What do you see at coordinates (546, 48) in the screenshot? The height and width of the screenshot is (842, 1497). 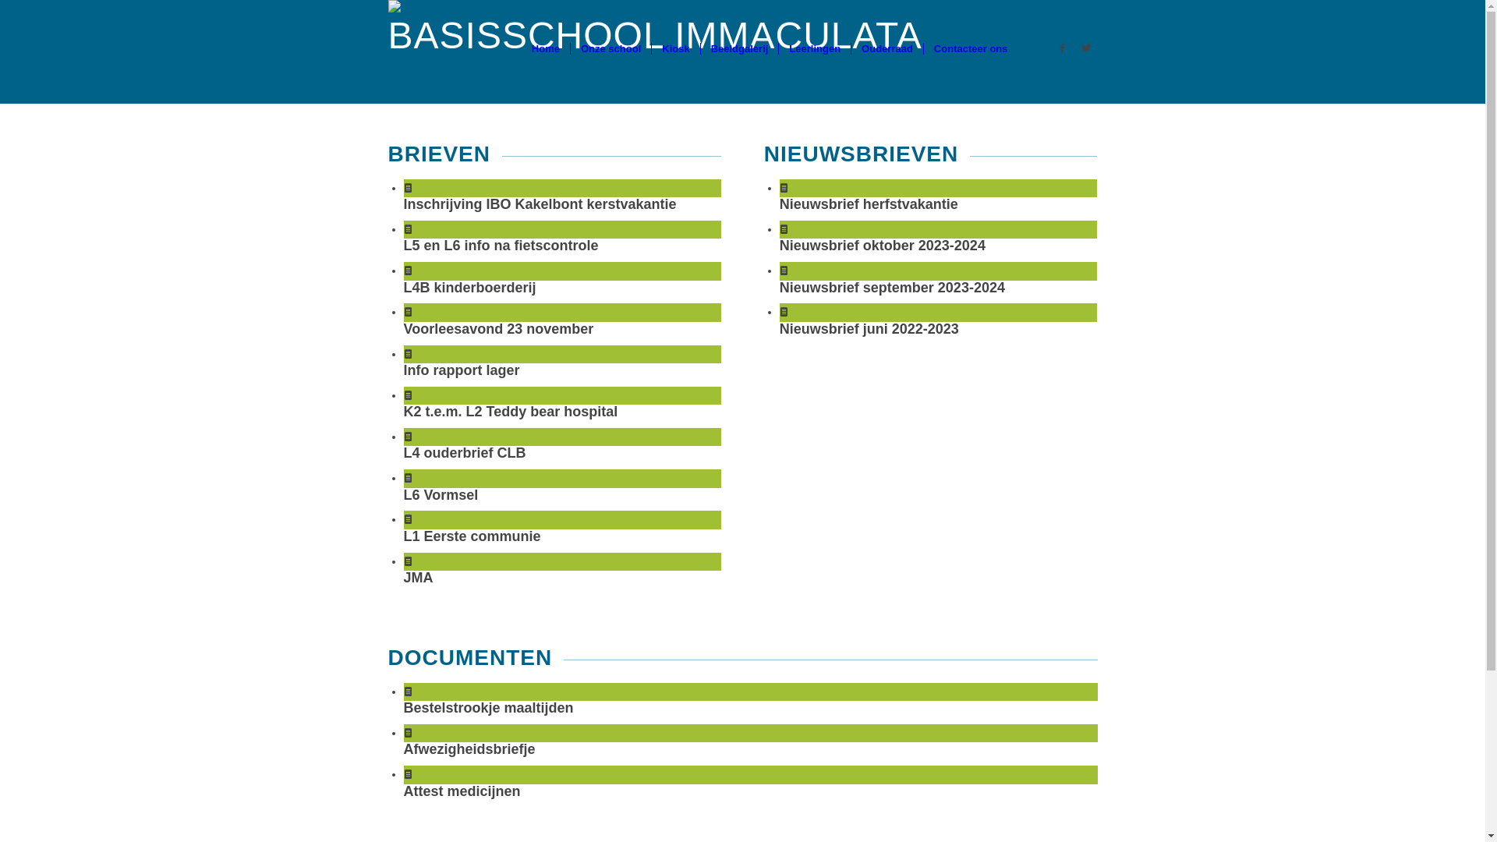 I see `Home` at bounding box center [546, 48].